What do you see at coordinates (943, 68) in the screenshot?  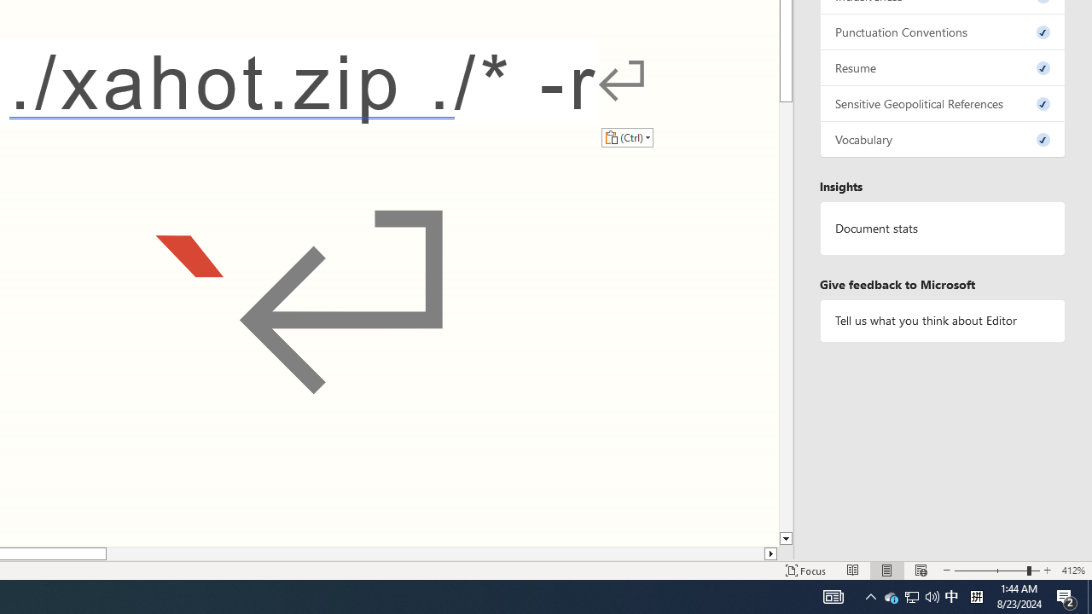 I see `Resume, 0 issues. Press space or enter to review items.` at bounding box center [943, 68].